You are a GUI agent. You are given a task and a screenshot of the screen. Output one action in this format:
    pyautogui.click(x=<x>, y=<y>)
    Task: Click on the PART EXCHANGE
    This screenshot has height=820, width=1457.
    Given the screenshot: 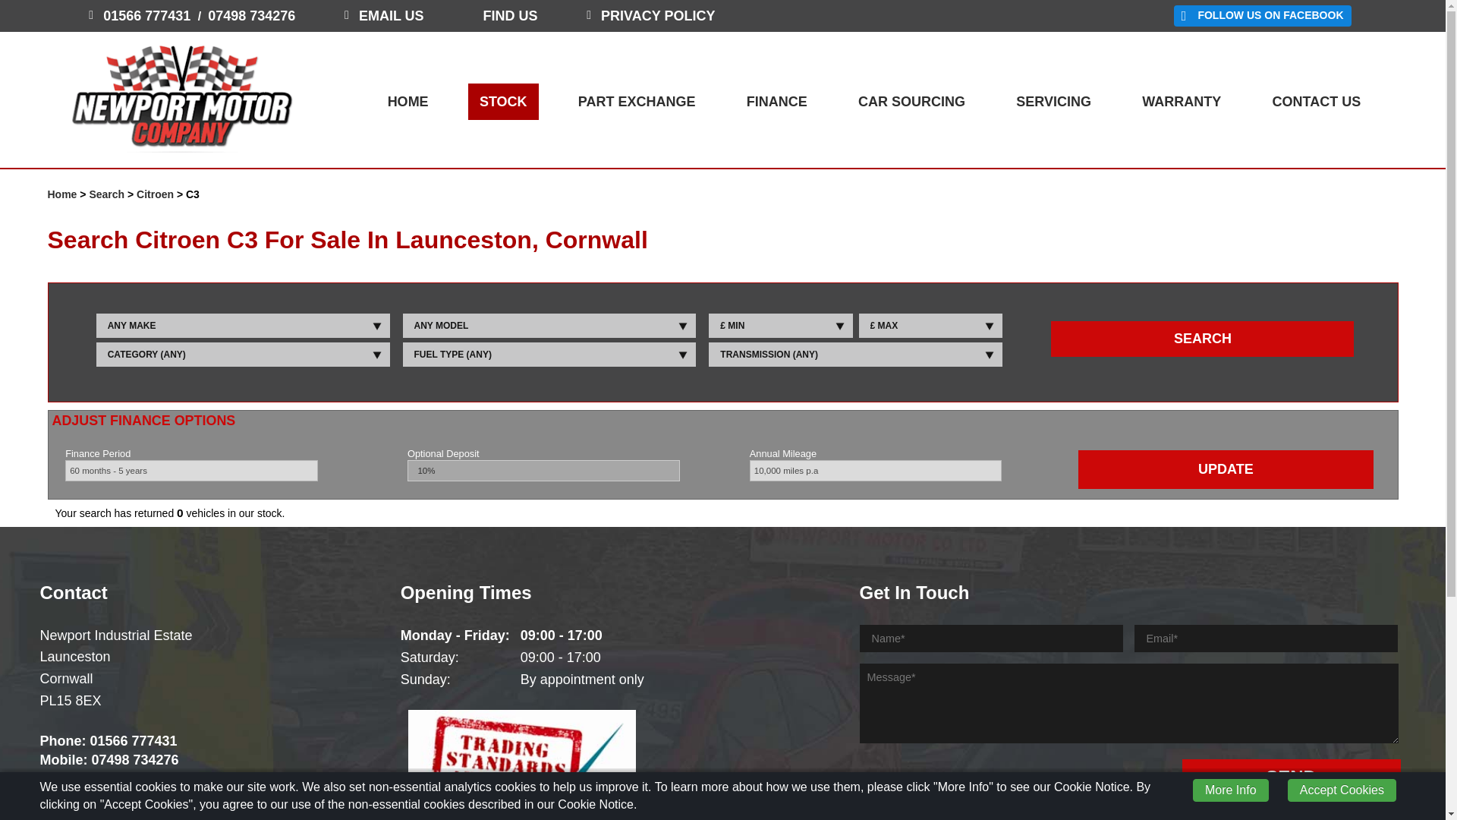 What is the action you would take?
    pyautogui.click(x=636, y=102)
    